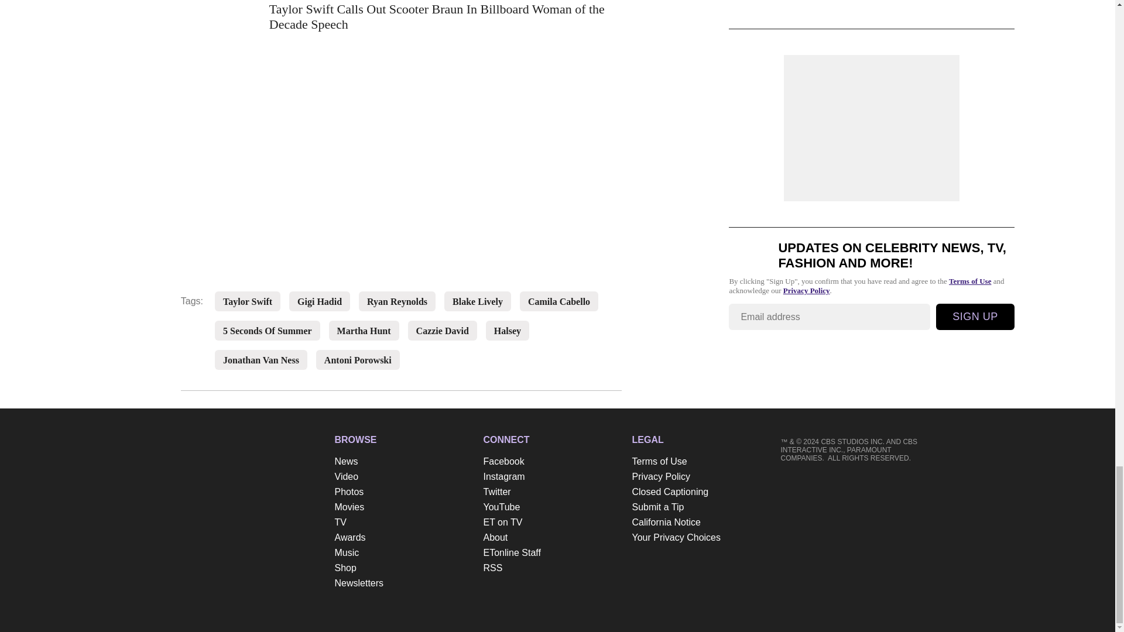 The image size is (1124, 632). I want to click on 5 Seconds Of Summer, so click(267, 331).